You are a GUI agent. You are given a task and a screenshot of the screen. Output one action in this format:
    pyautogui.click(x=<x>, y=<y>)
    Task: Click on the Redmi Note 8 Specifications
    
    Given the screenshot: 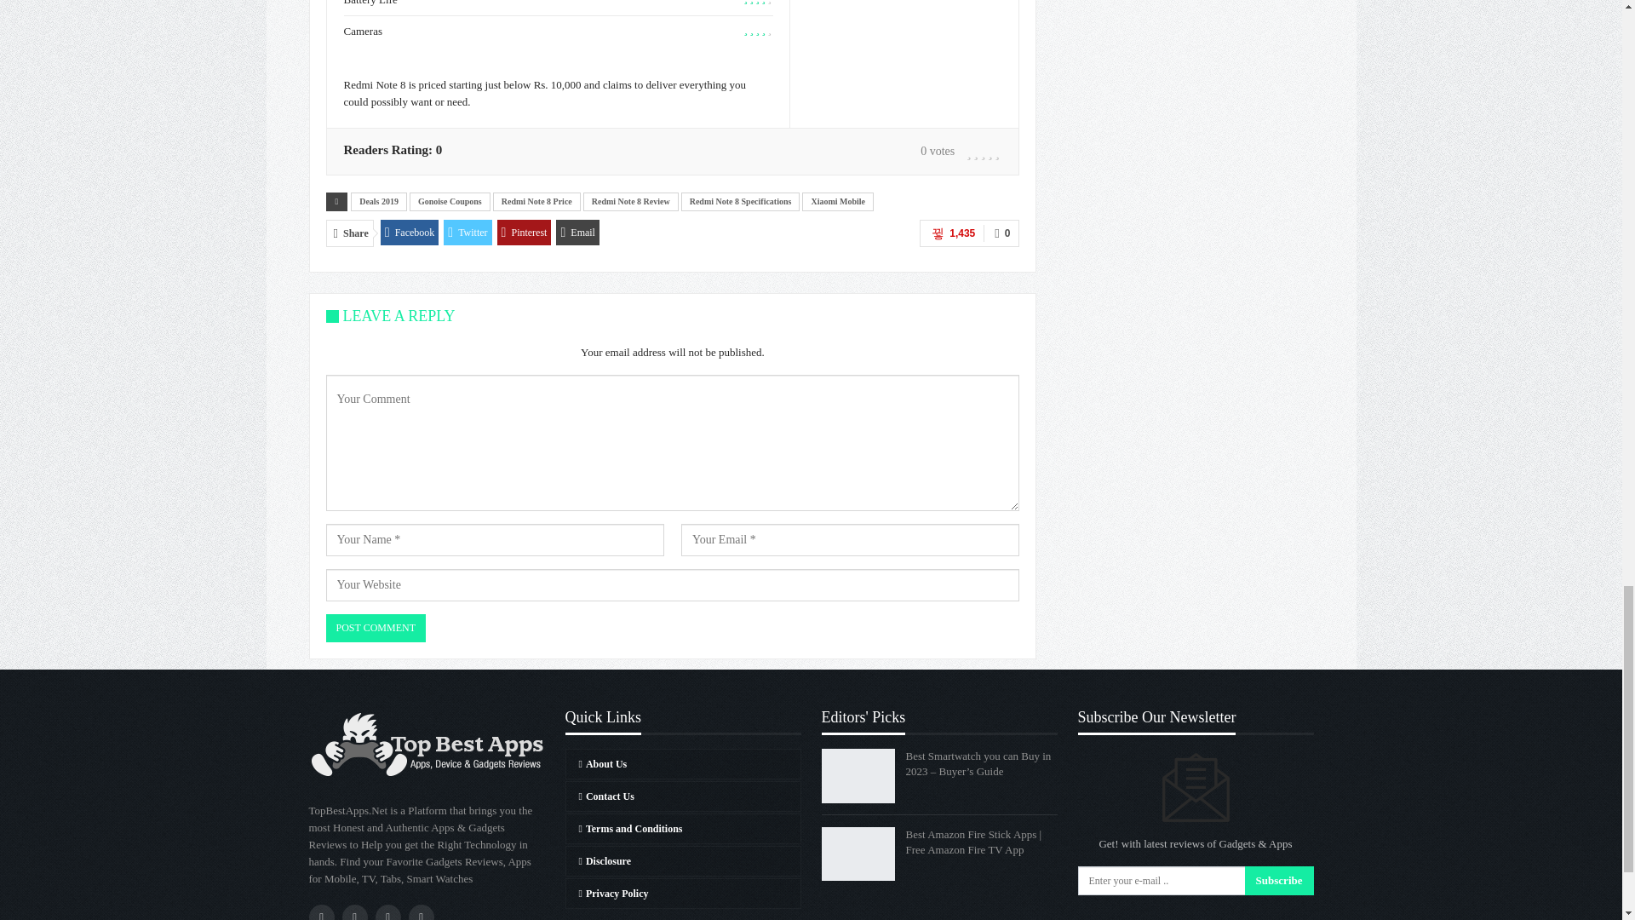 What is the action you would take?
    pyautogui.click(x=741, y=201)
    